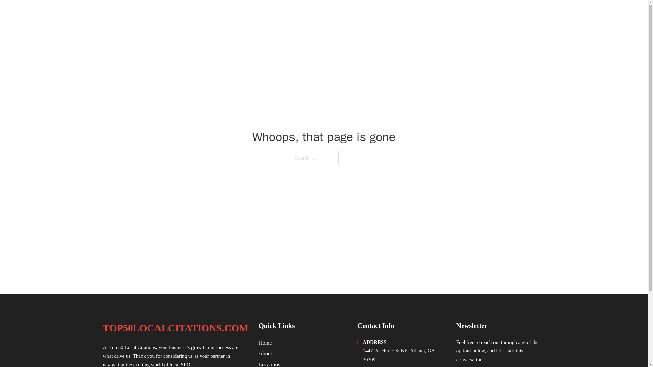  What do you see at coordinates (460, 14) in the screenshot?
I see `HOME` at bounding box center [460, 14].